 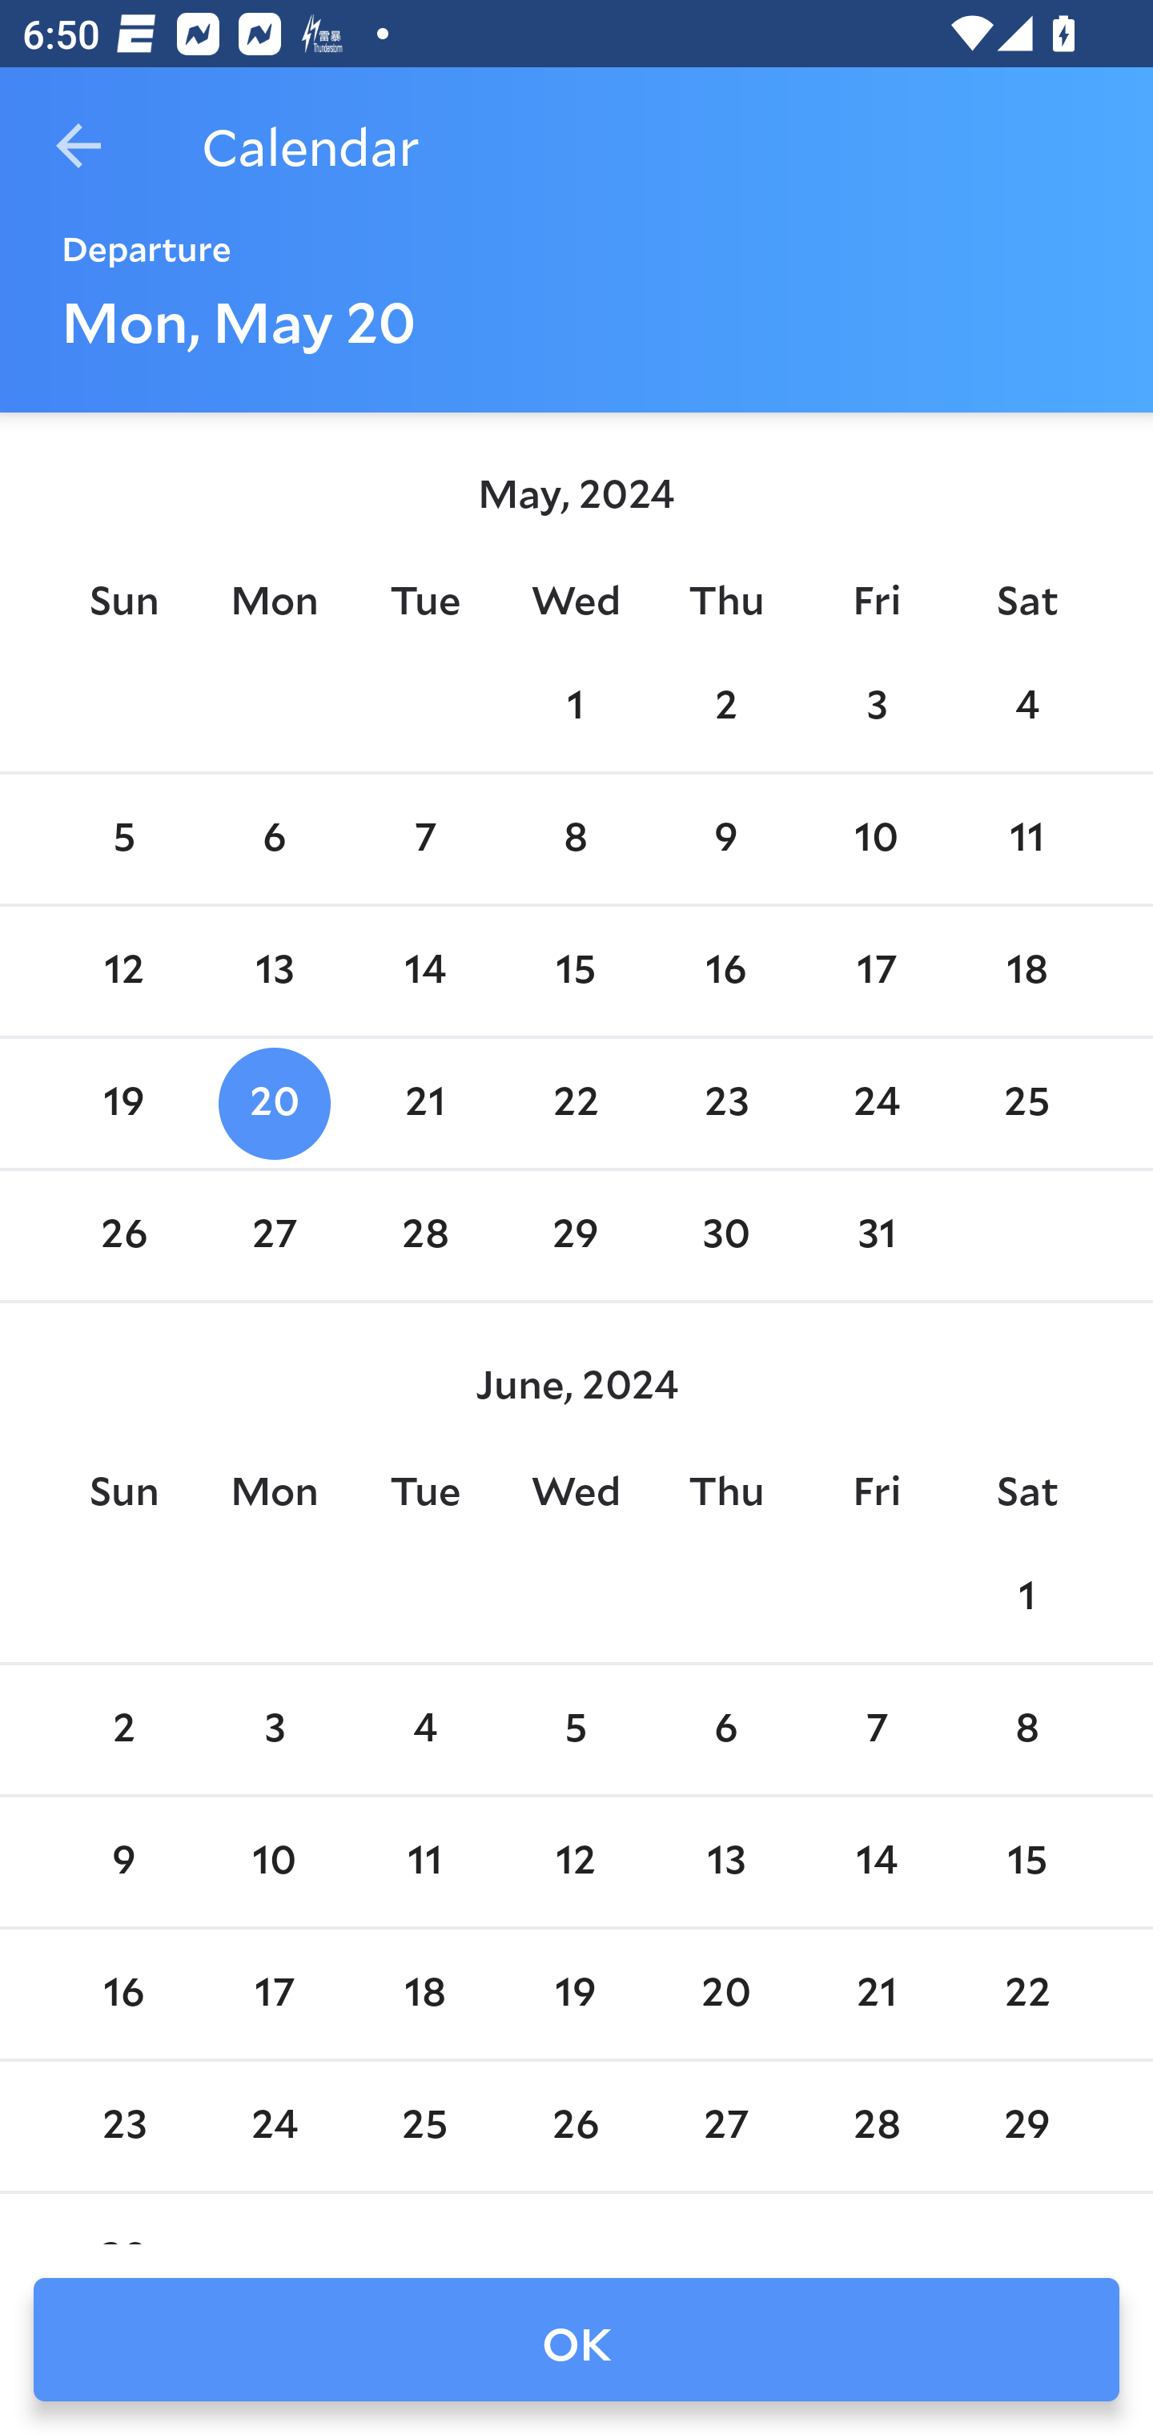 I want to click on 7, so click(x=876, y=1731).